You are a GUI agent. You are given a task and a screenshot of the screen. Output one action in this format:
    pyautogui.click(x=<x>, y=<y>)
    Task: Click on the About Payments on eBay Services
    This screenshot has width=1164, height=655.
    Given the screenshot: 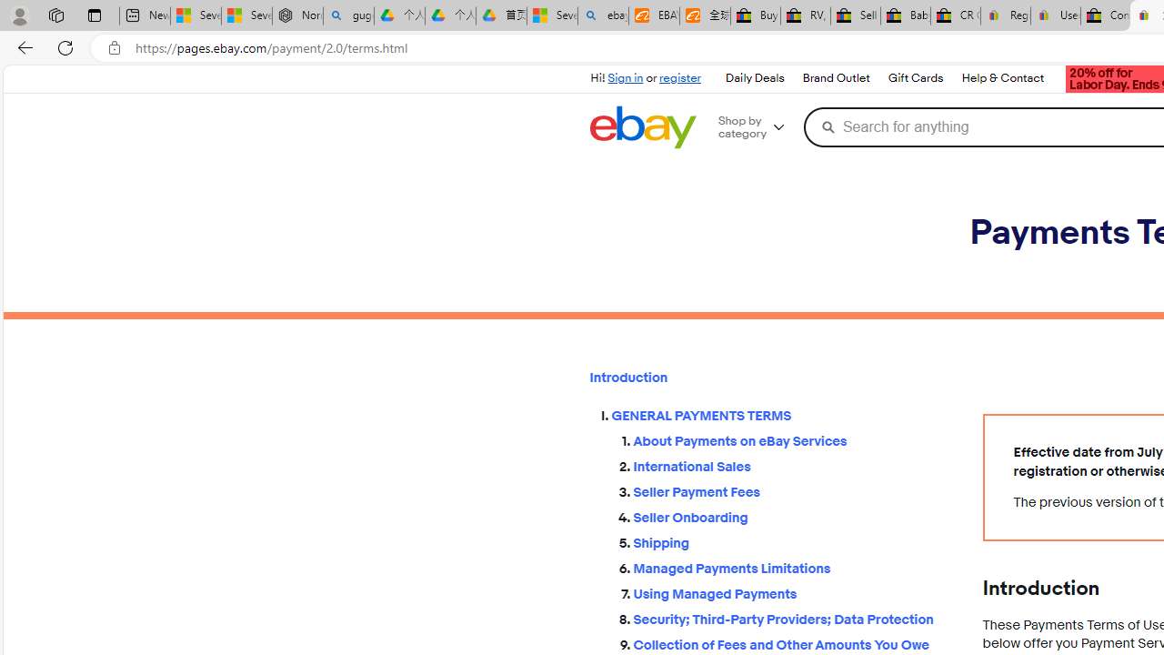 What is the action you would take?
    pyautogui.click(x=793, y=442)
    